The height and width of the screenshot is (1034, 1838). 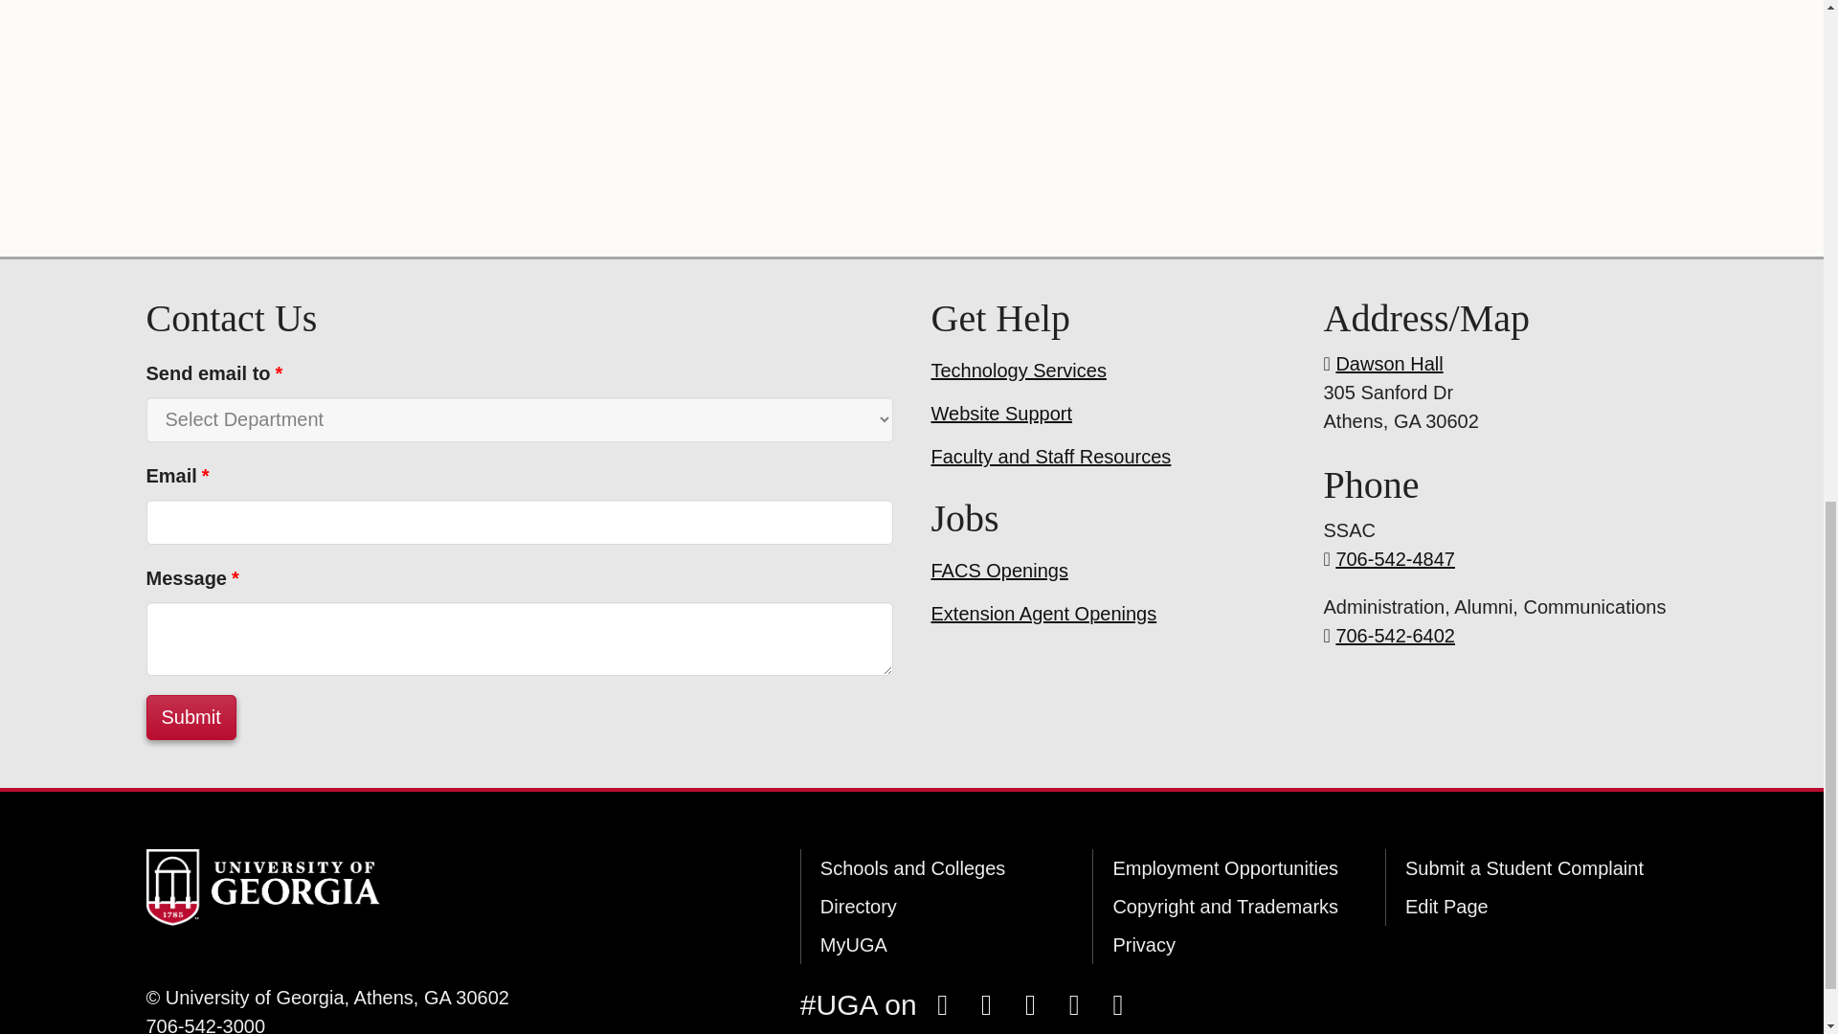 I want to click on LinkedIn, so click(x=1117, y=1004).